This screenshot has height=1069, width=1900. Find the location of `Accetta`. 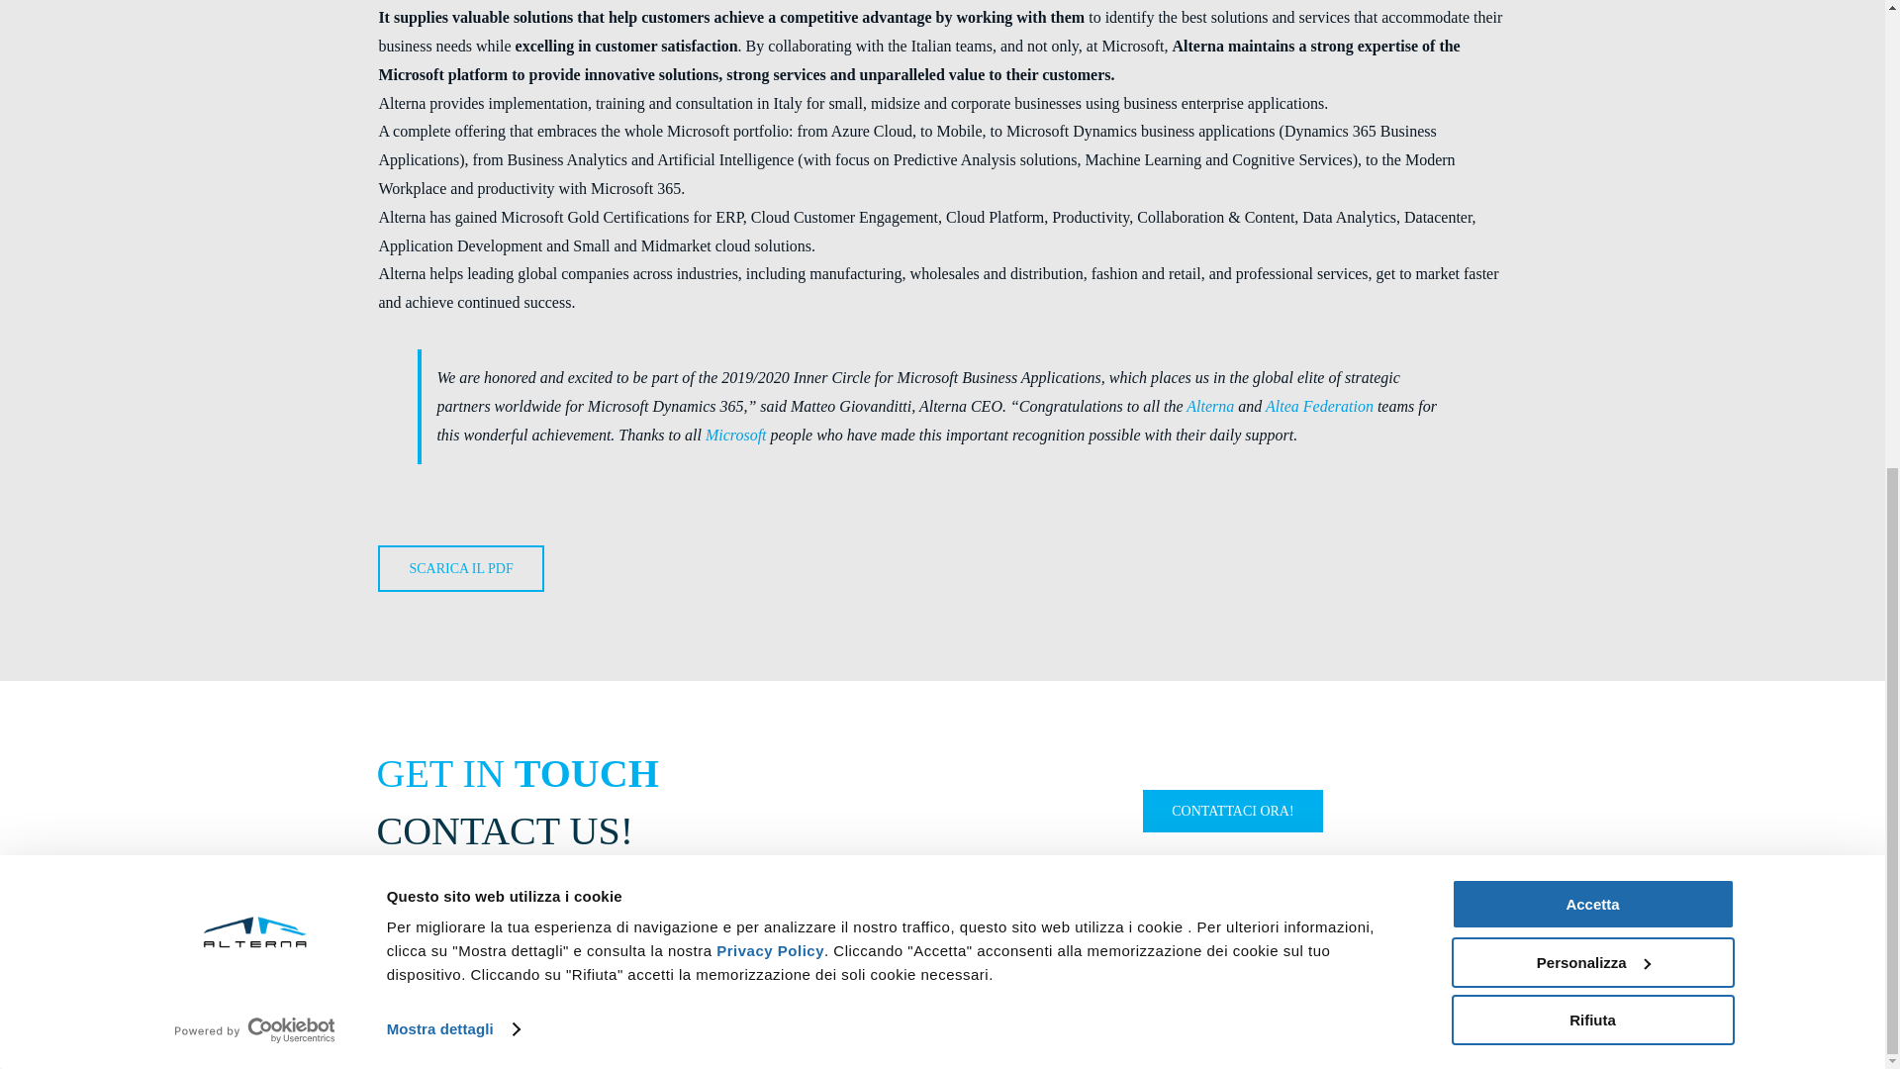

Accetta is located at coordinates (1591, 75).